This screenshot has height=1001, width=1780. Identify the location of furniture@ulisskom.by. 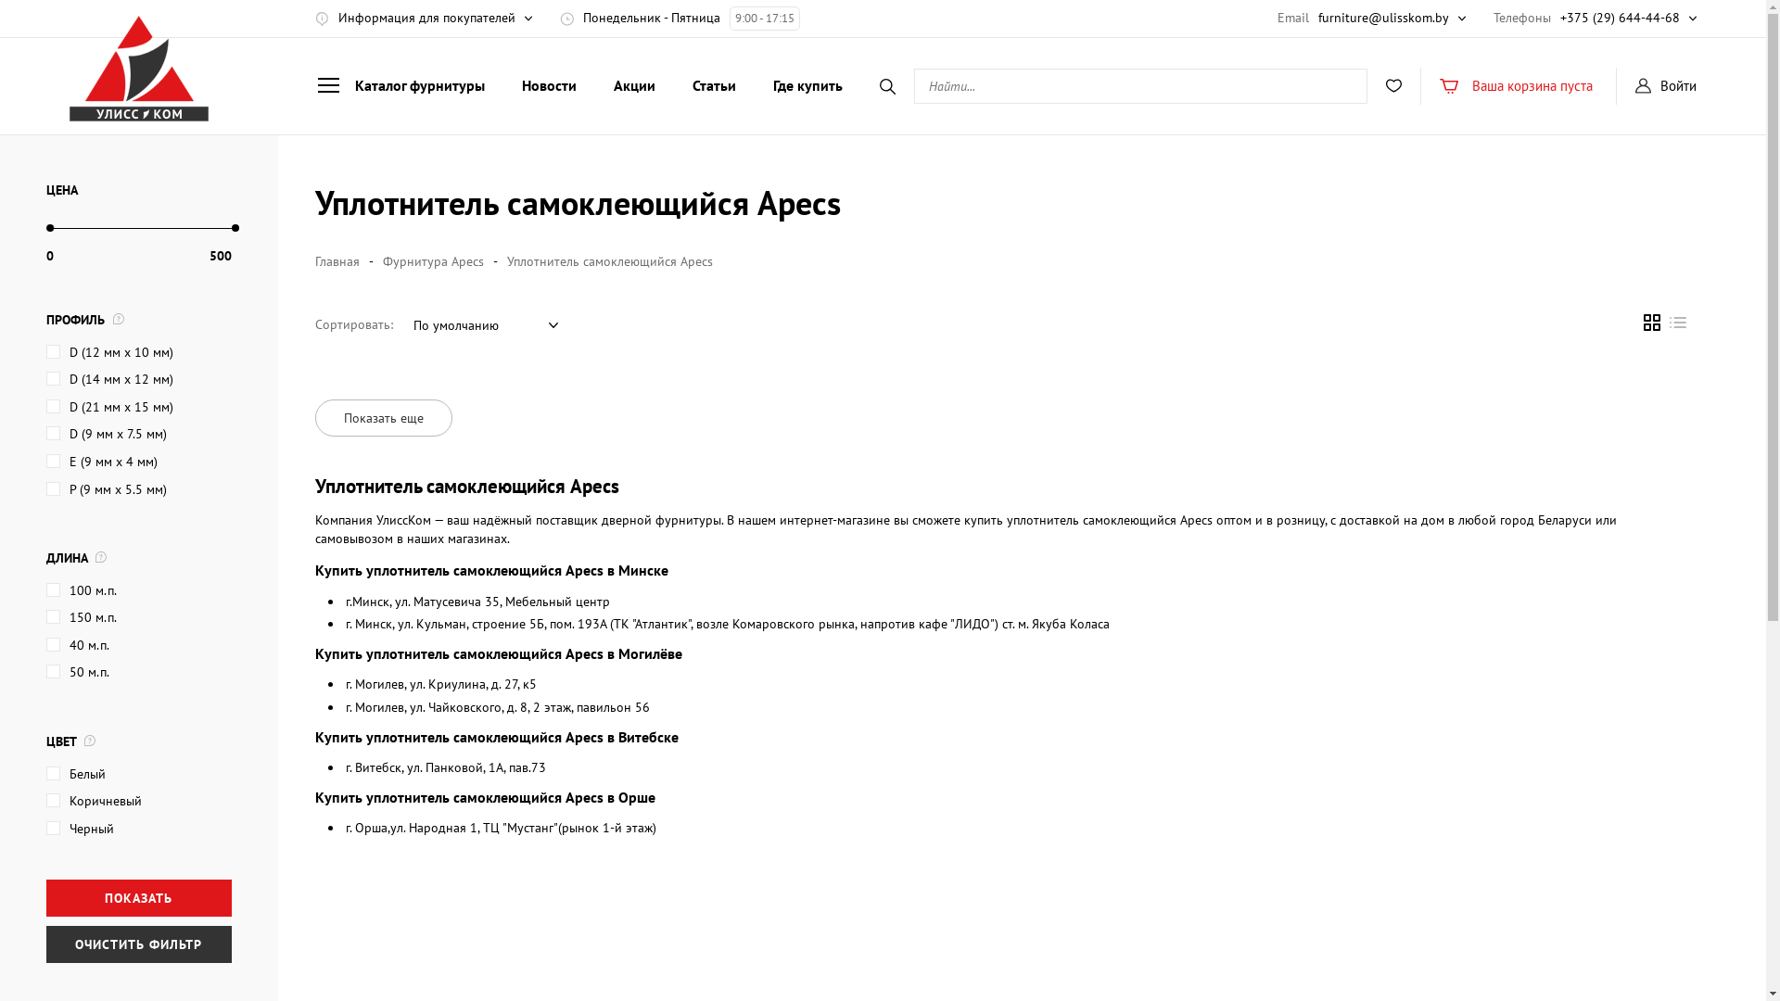
(1383, 18).